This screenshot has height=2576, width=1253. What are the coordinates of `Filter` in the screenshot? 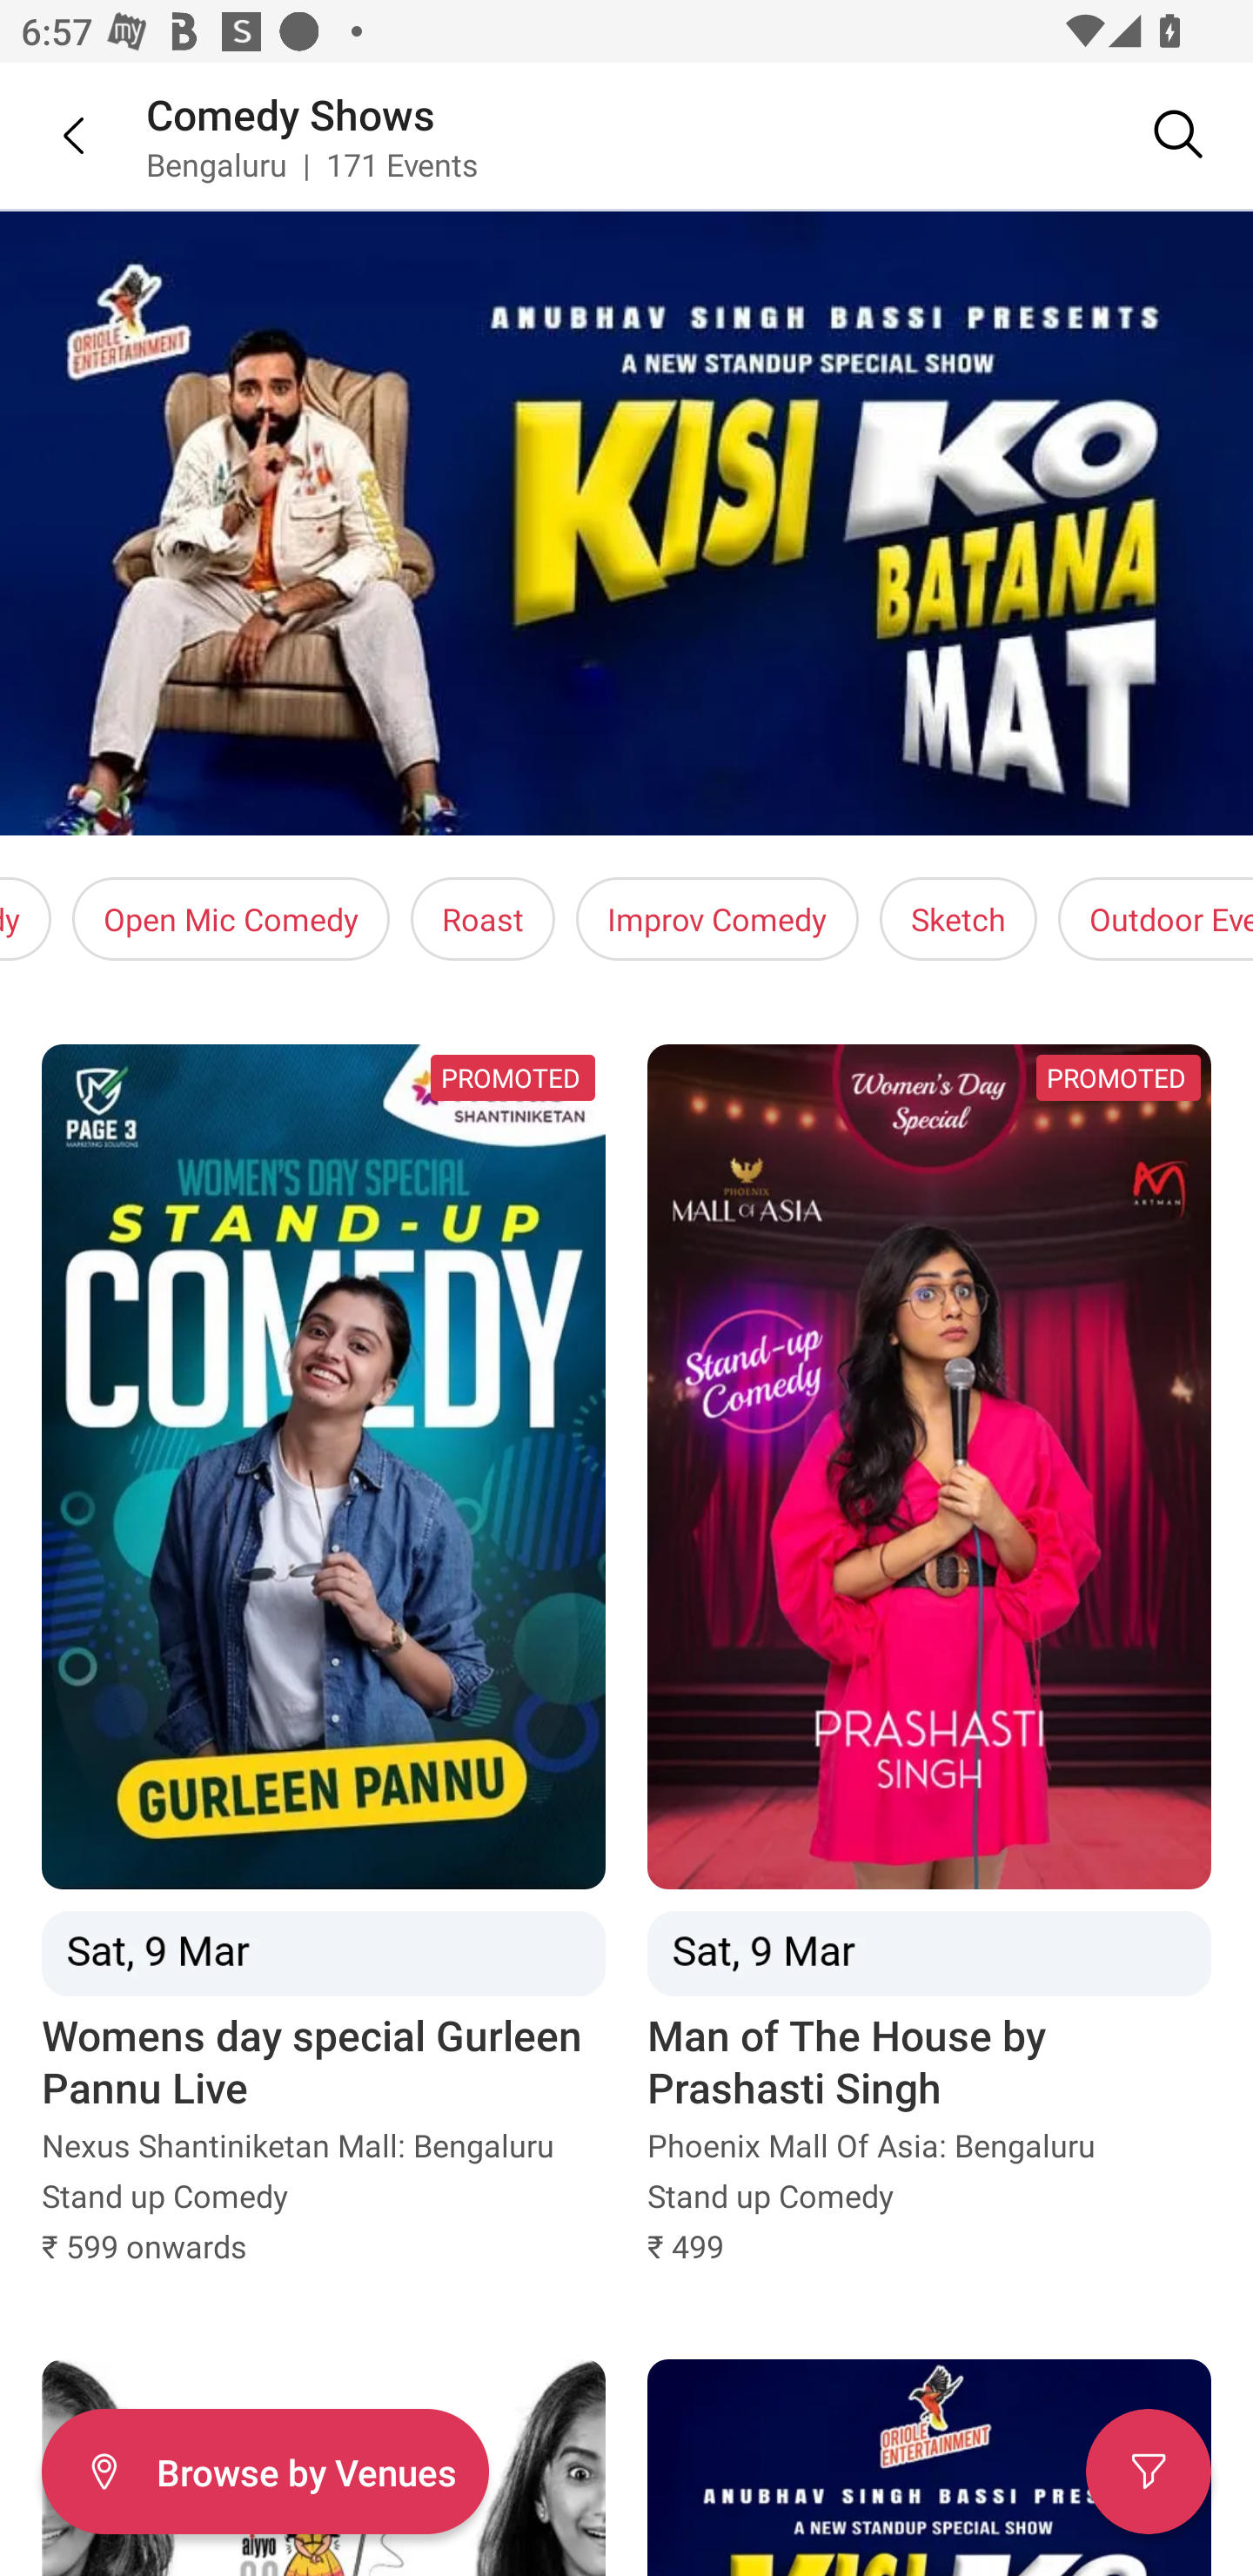 It's located at (1149, 2472).